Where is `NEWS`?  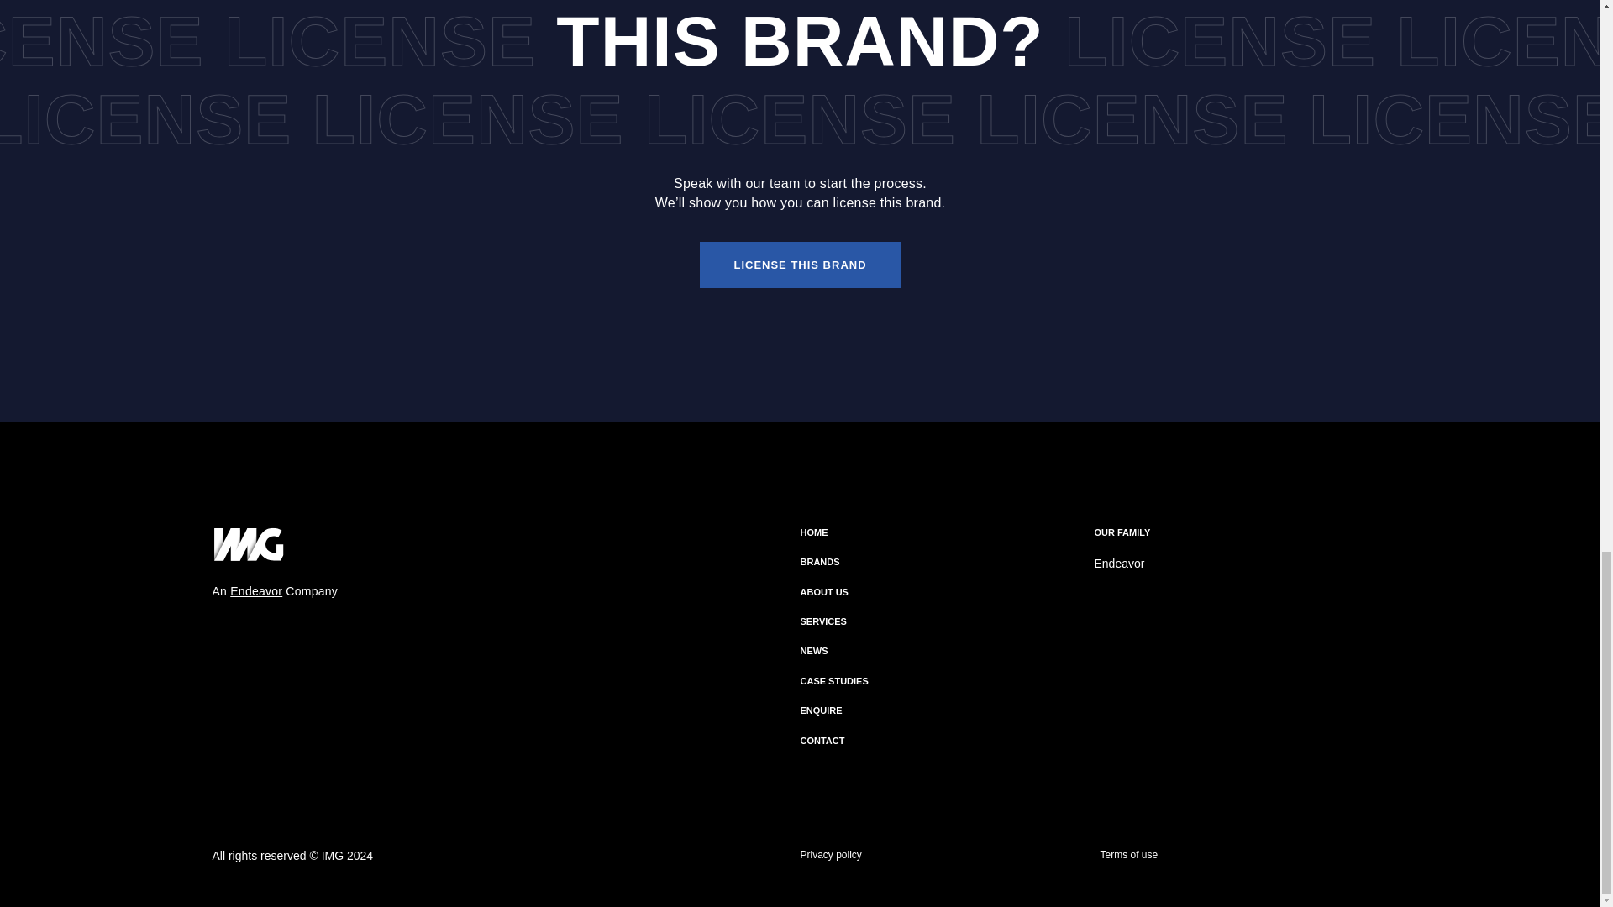
NEWS is located at coordinates (813, 650).